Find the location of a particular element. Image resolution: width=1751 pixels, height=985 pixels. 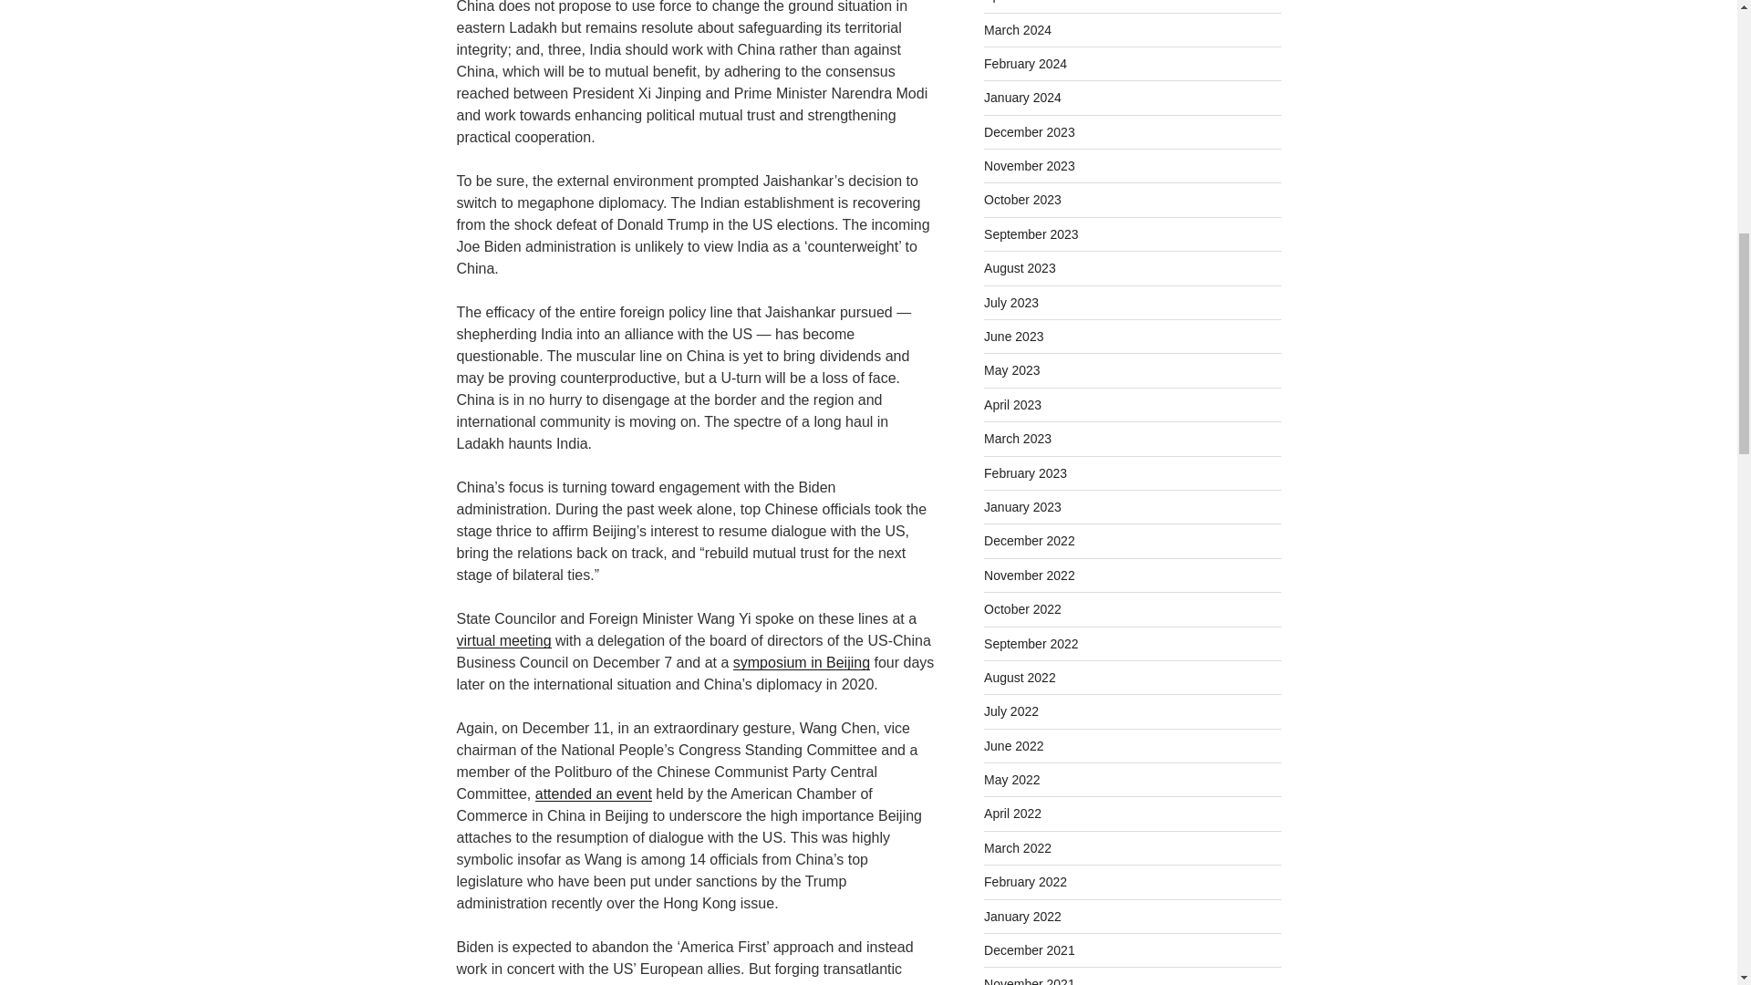

virtual meeting is located at coordinates (503, 640).